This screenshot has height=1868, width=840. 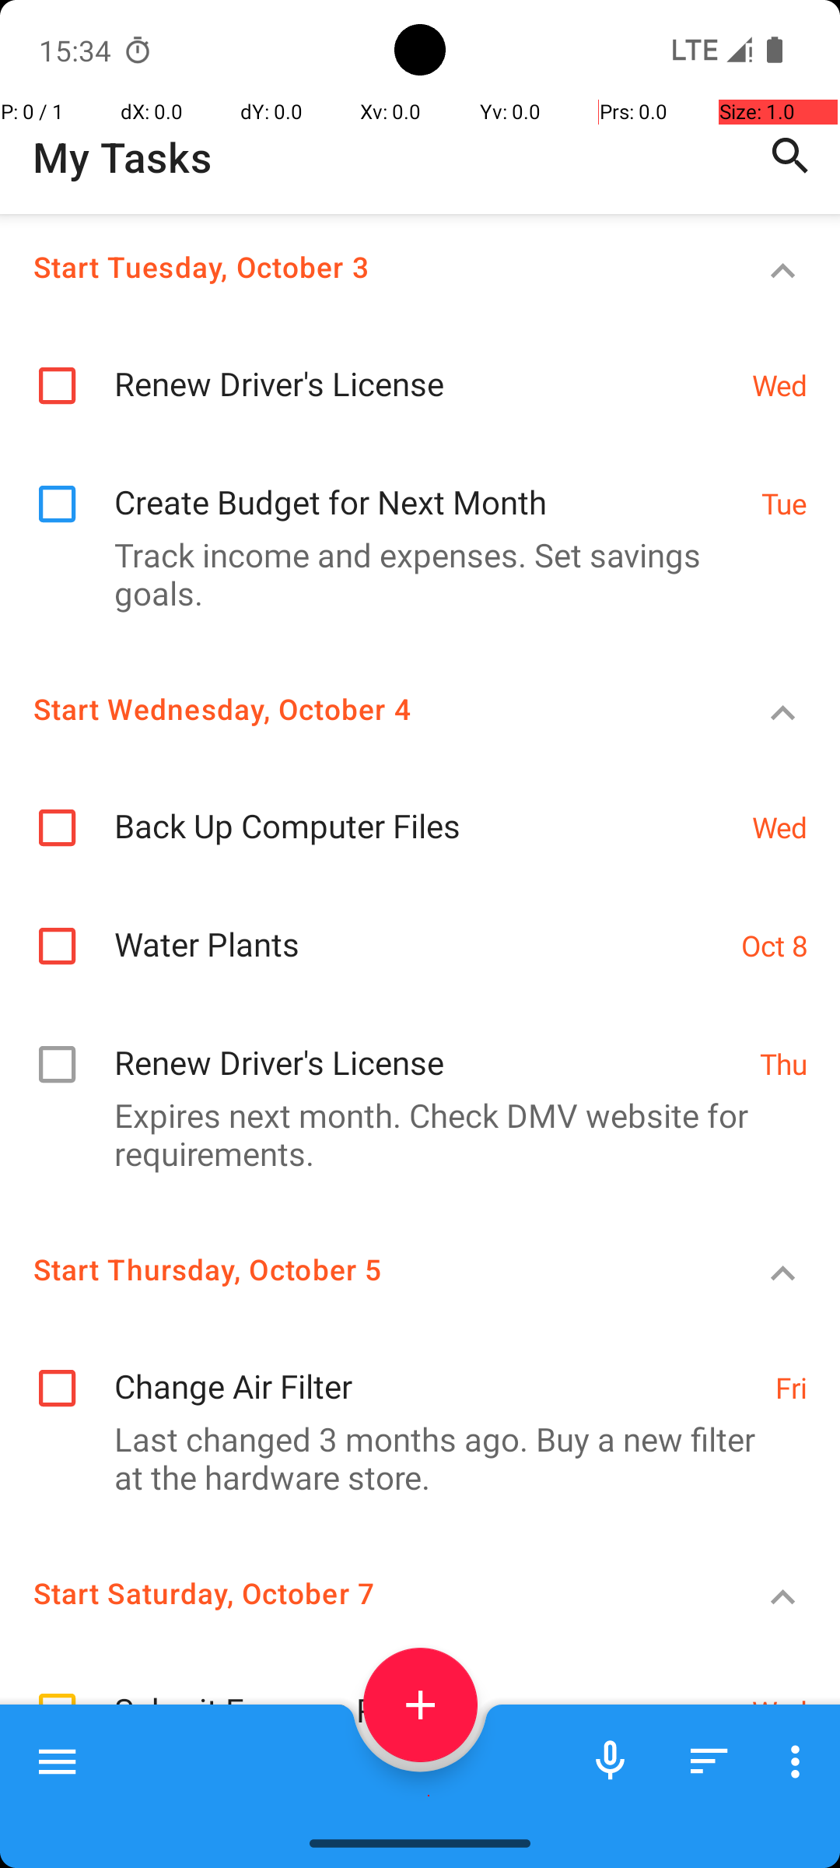 I want to click on Start Wednesday, October 4, so click(x=362, y=708).